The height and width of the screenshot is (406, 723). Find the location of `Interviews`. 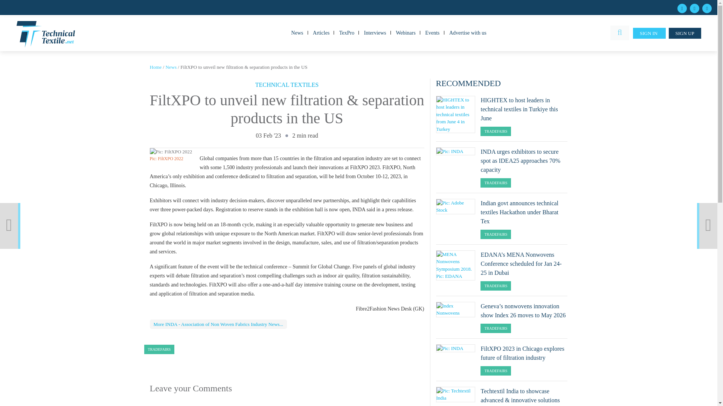

Interviews is located at coordinates (375, 32).